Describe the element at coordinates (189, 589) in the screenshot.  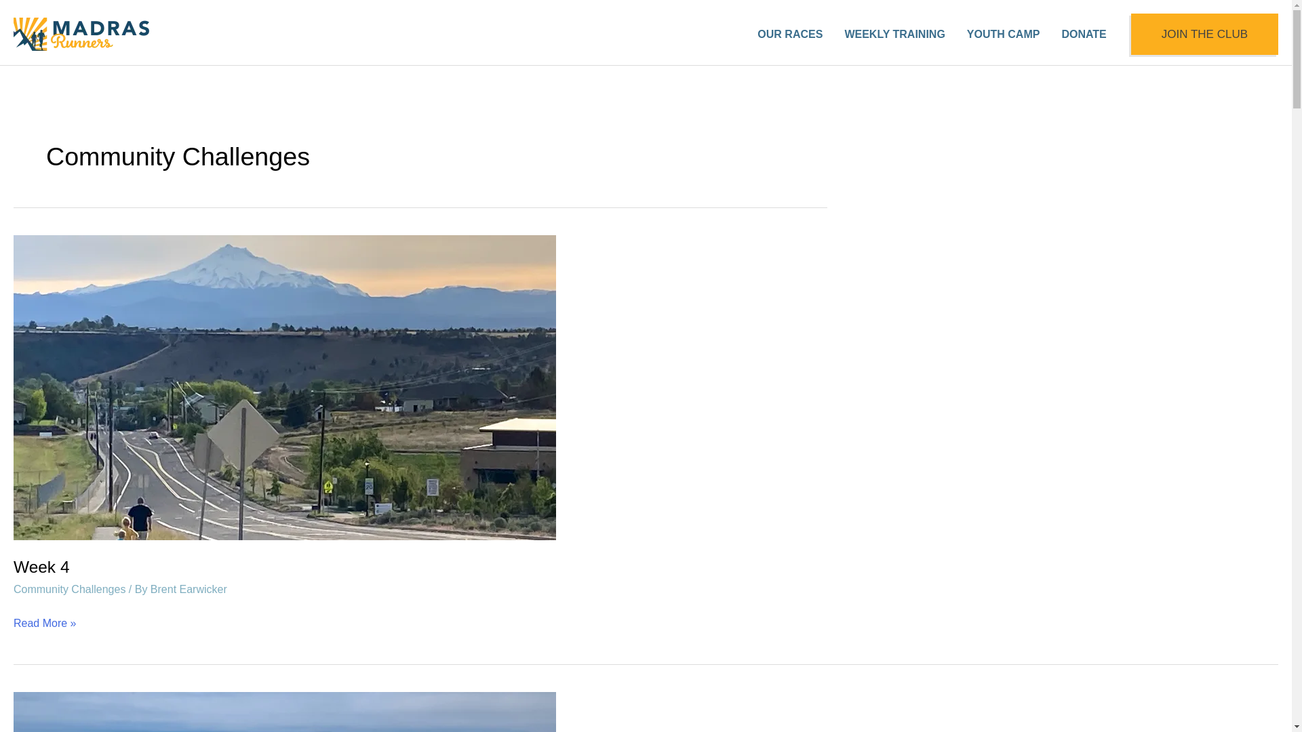
I see `View all posts by Brent Earwicker` at that location.